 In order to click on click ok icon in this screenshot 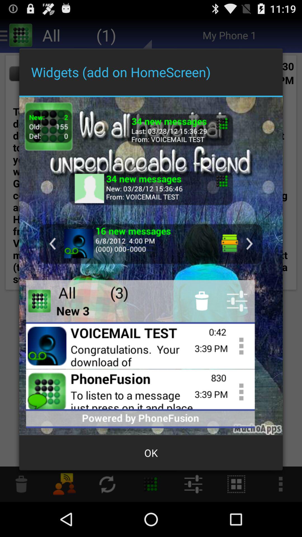, I will do `click(151, 453)`.